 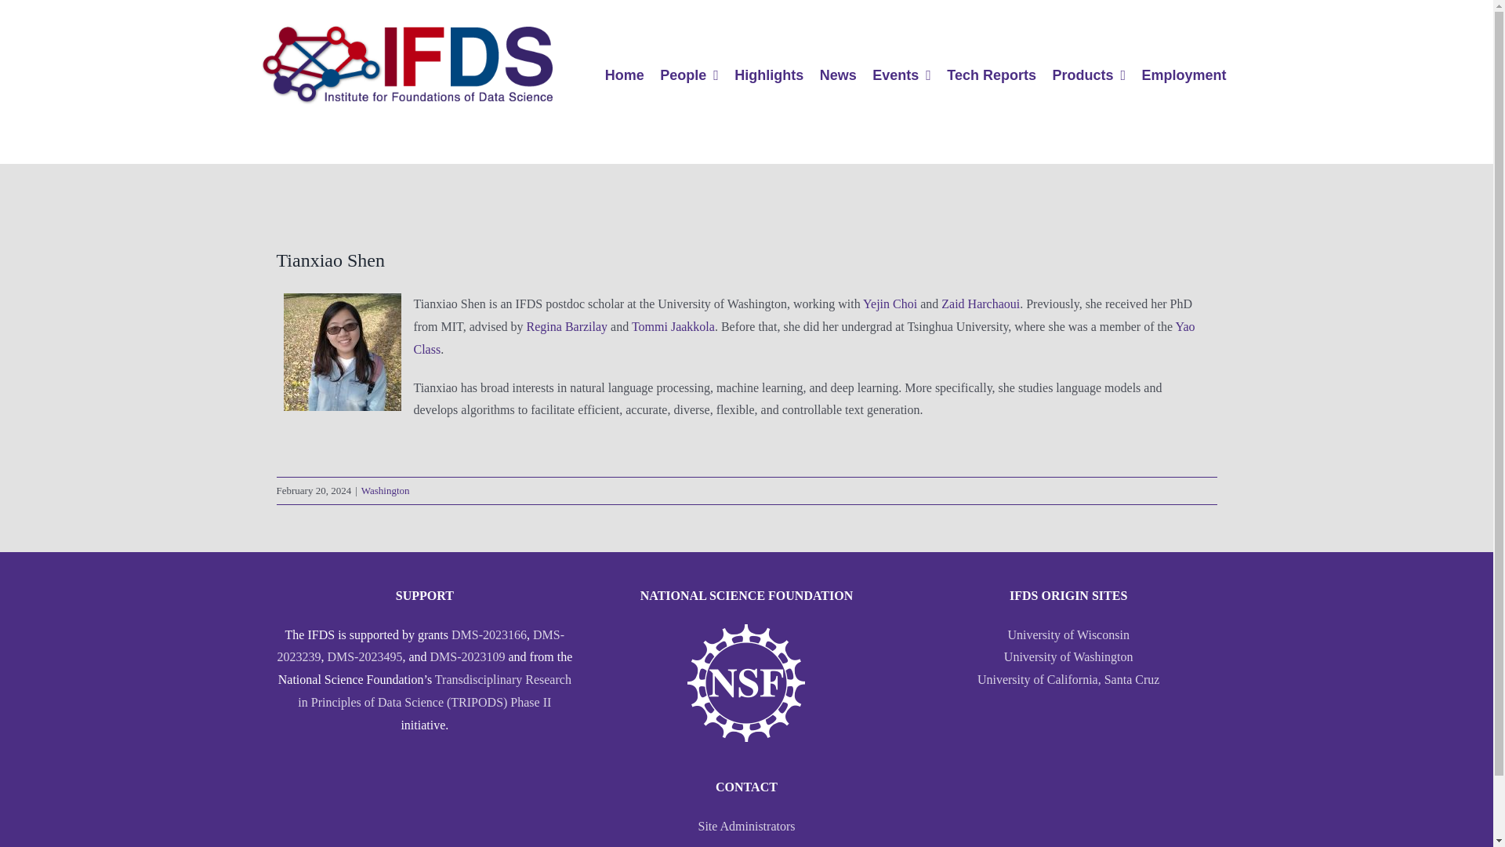 I want to click on Regina Barzilay, so click(x=568, y=326).